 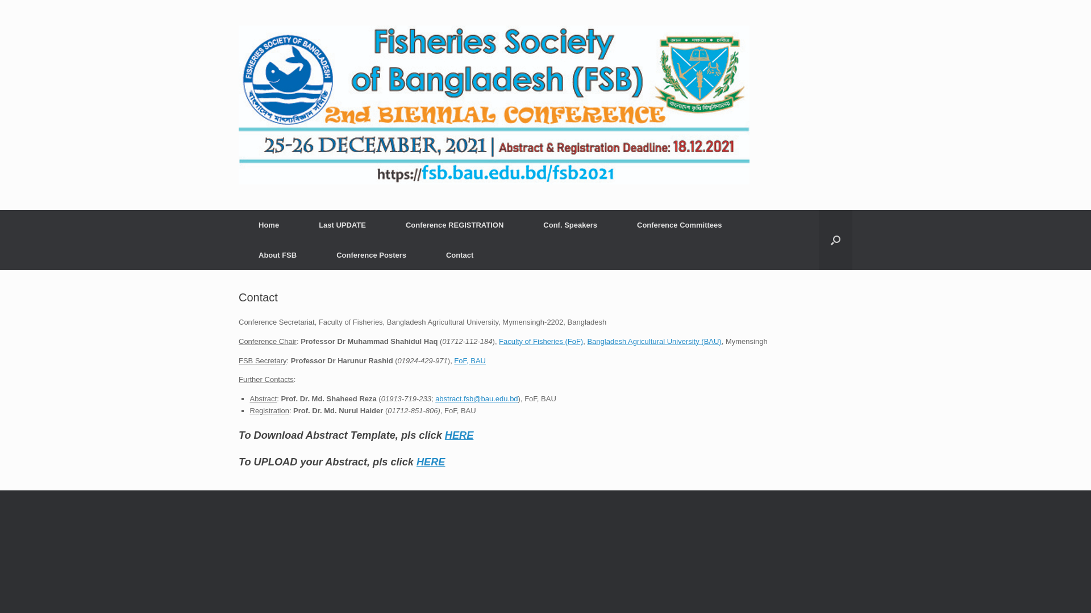 I want to click on About FSB, so click(x=277, y=255).